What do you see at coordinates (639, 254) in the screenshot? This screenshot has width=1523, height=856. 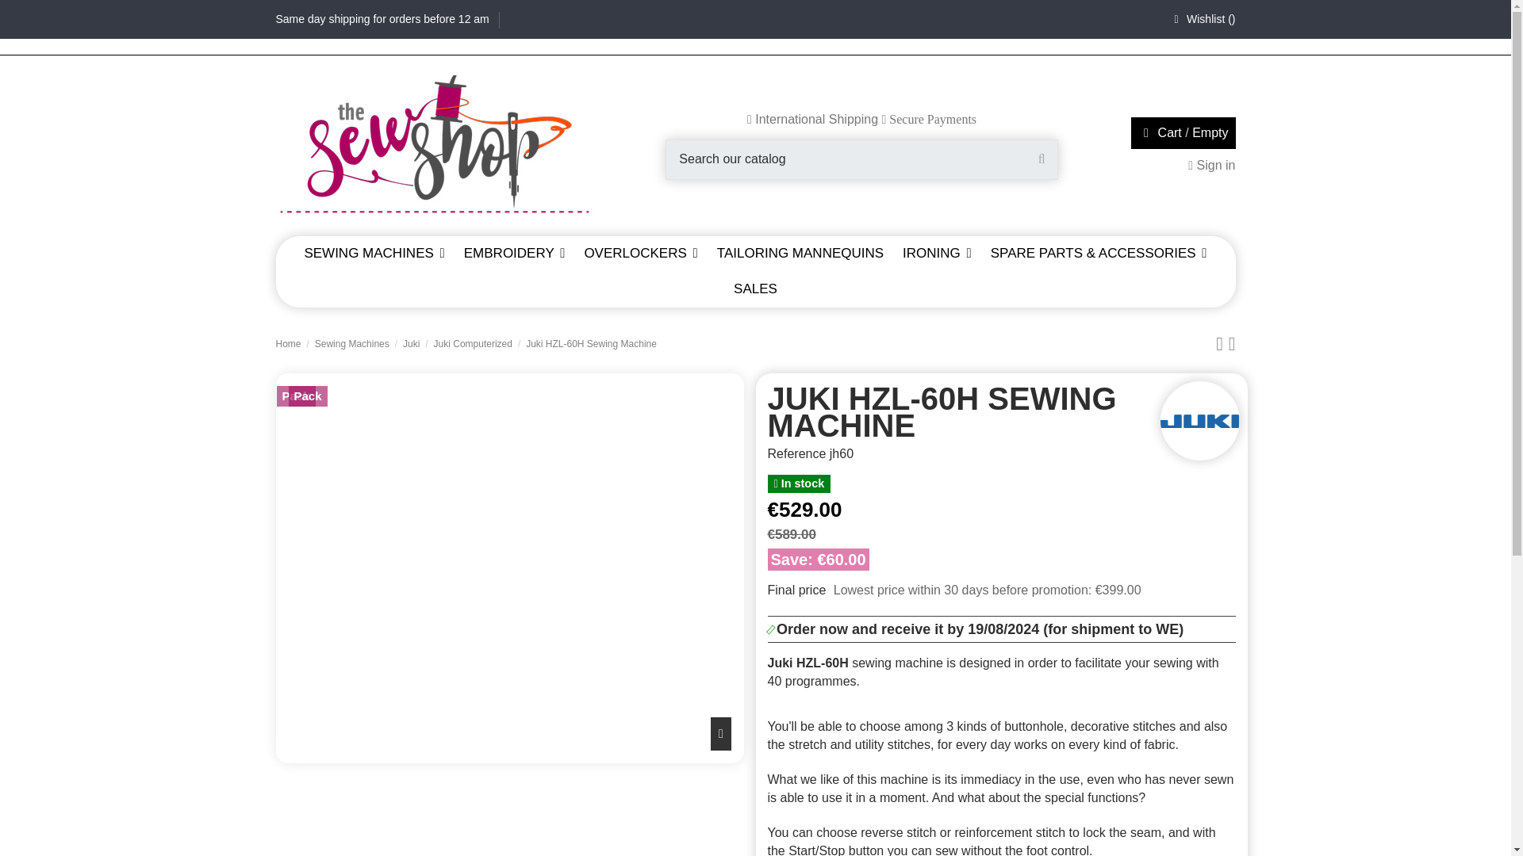 I see `OVERLOCKERS` at bounding box center [639, 254].